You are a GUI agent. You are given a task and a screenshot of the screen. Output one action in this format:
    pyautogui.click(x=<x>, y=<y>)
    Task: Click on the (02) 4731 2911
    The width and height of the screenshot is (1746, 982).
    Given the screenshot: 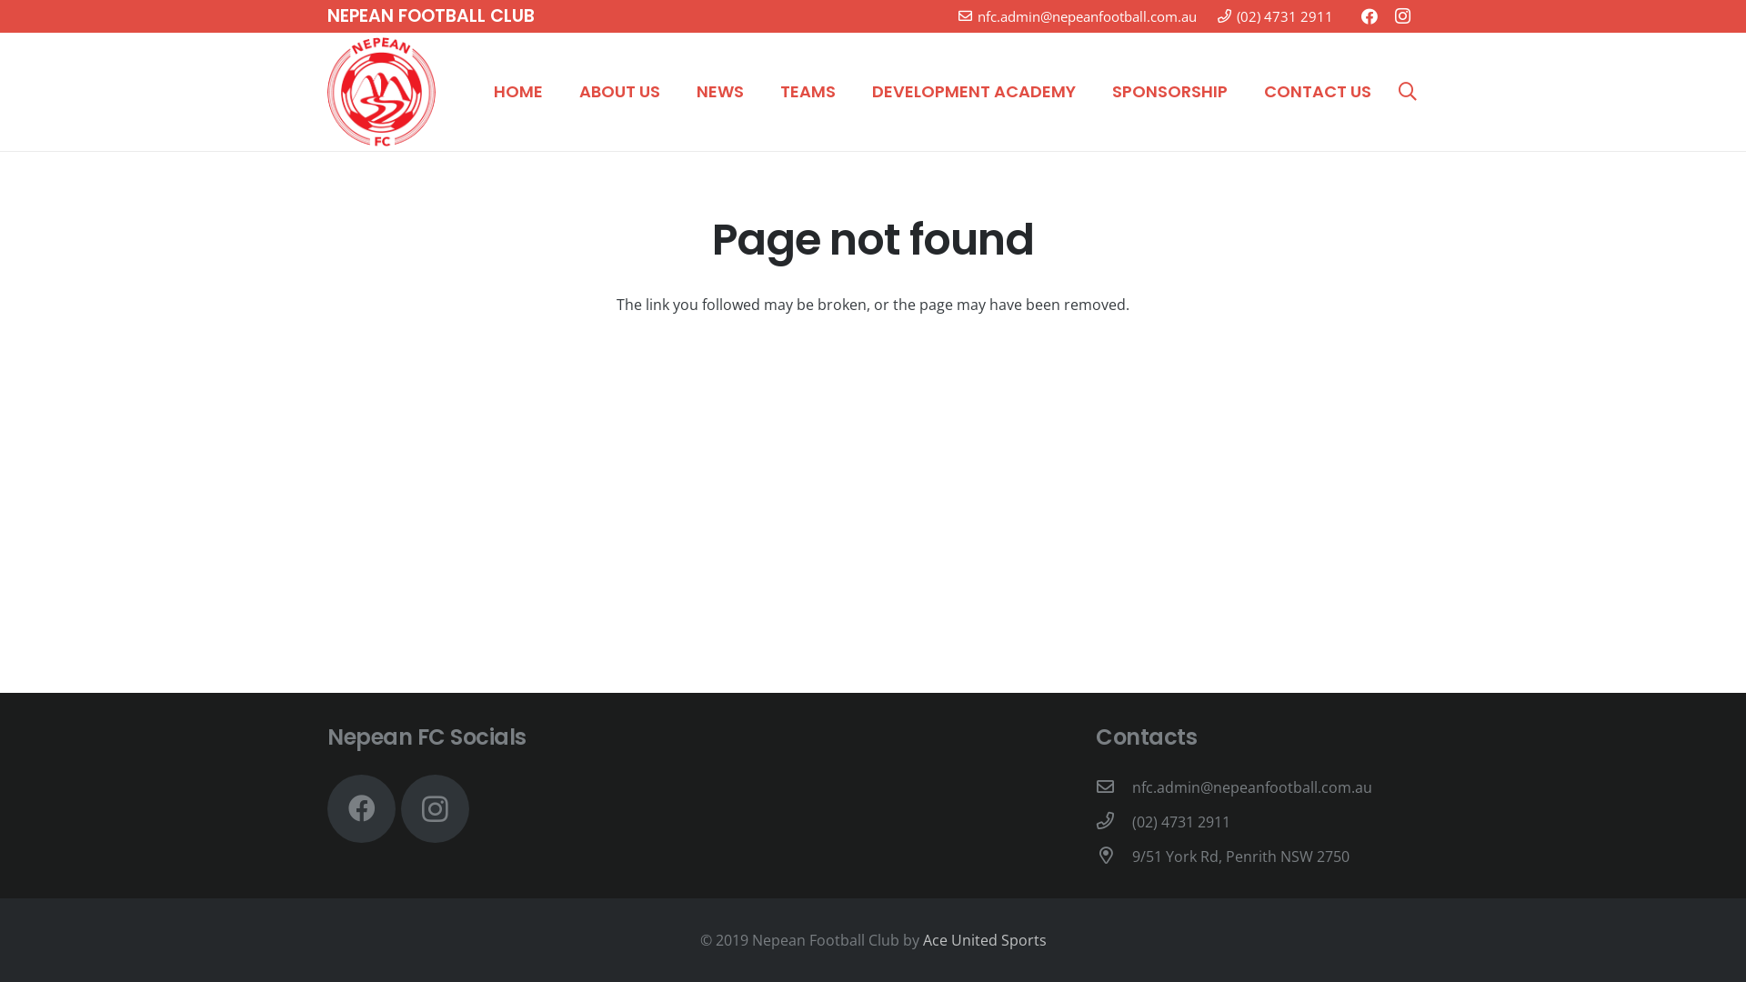 What is the action you would take?
    pyautogui.click(x=1181, y=822)
    